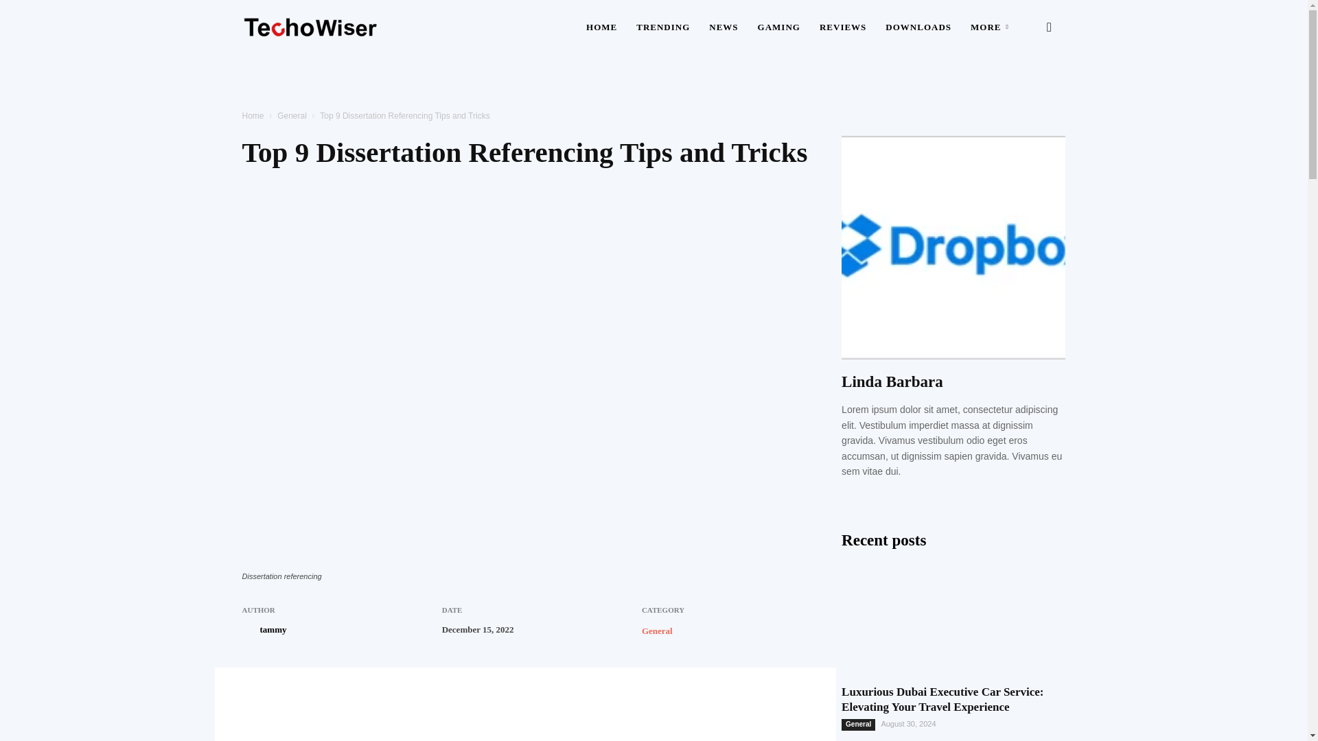  Describe the element at coordinates (918, 27) in the screenshot. I see `DOWNLOADS` at that location.